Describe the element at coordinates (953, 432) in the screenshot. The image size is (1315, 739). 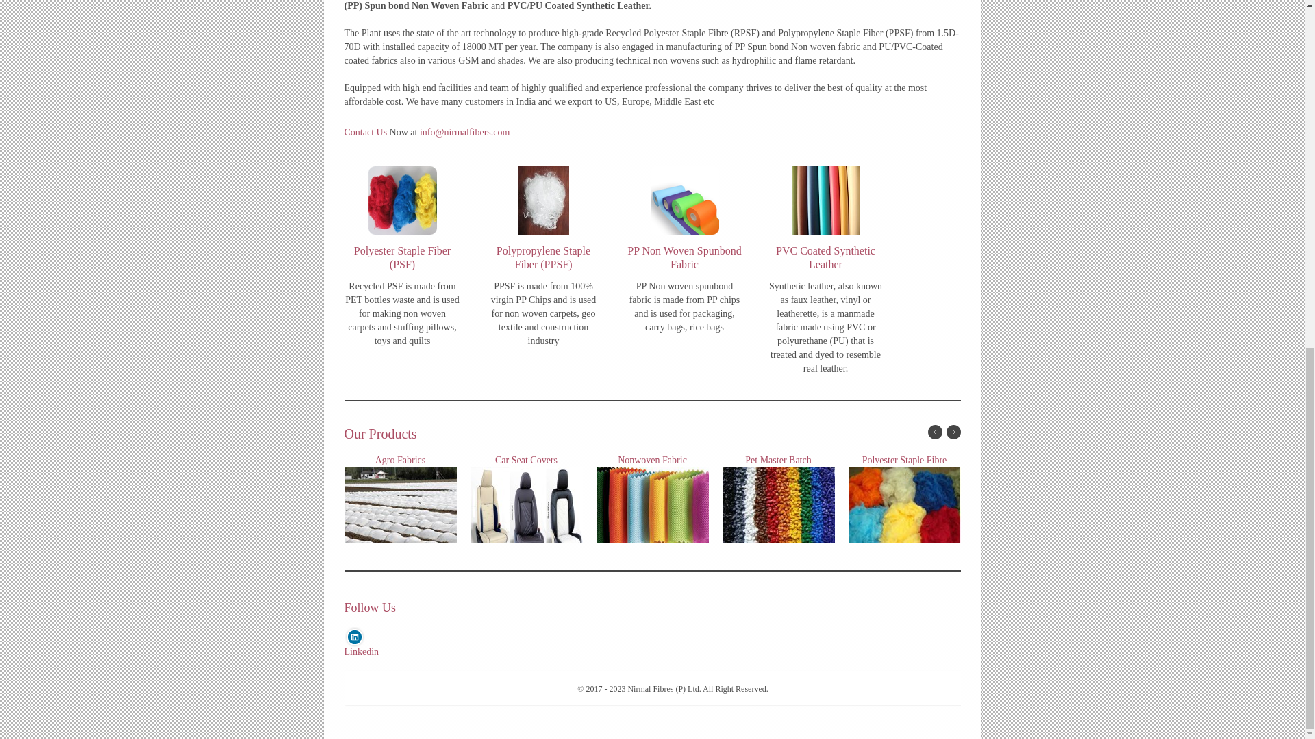
I see `Next` at that location.